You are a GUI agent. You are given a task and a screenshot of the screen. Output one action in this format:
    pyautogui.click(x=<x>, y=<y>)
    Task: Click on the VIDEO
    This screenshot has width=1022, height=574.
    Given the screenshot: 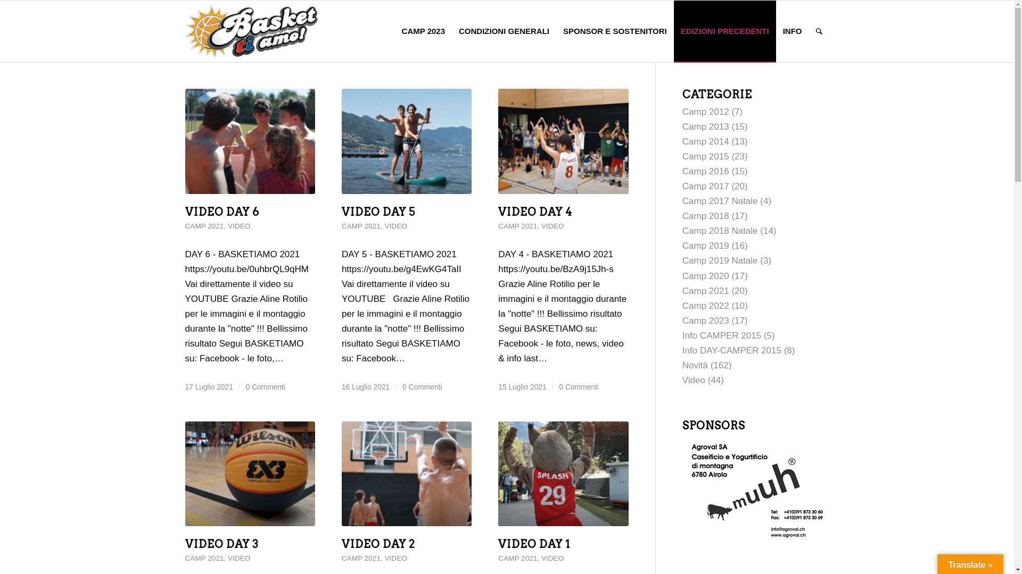 What is the action you would take?
    pyautogui.click(x=396, y=558)
    